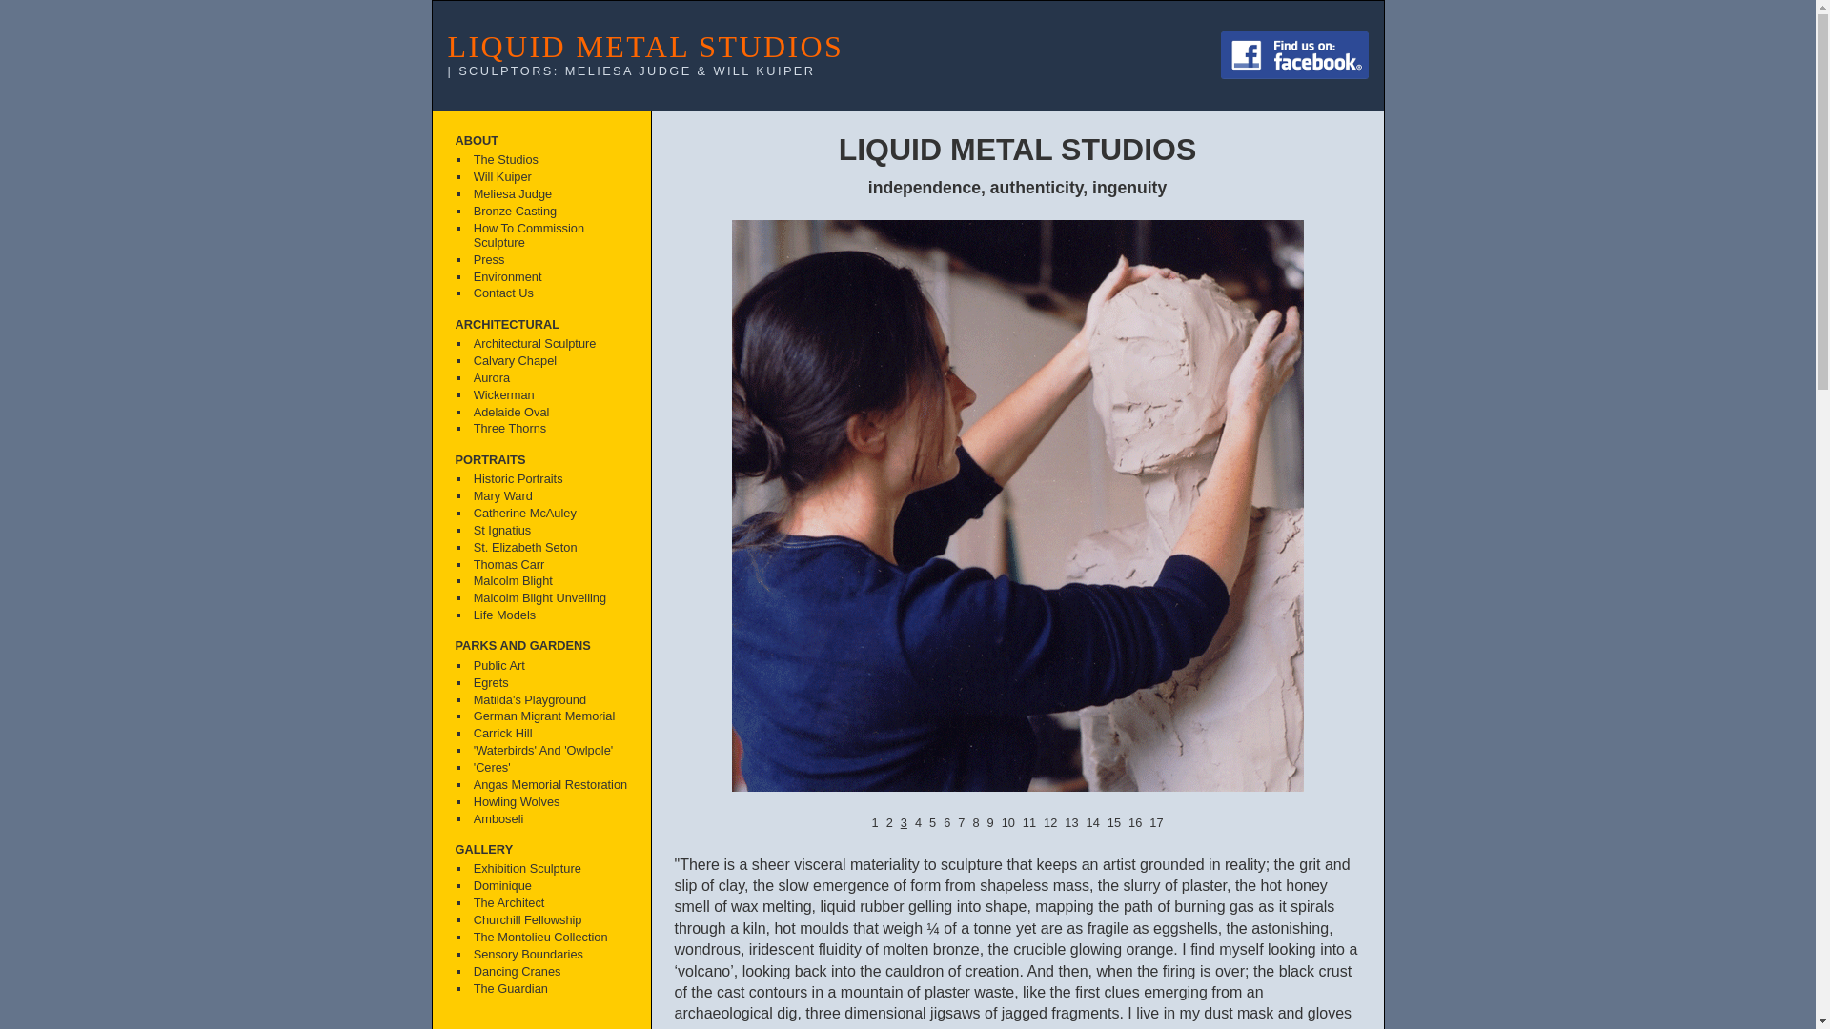 This screenshot has width=1830, height=1029. What do you see at coordinates (549, 769) in the screenshot?
I see `'Ceres'` at bounding box center [549, 769].